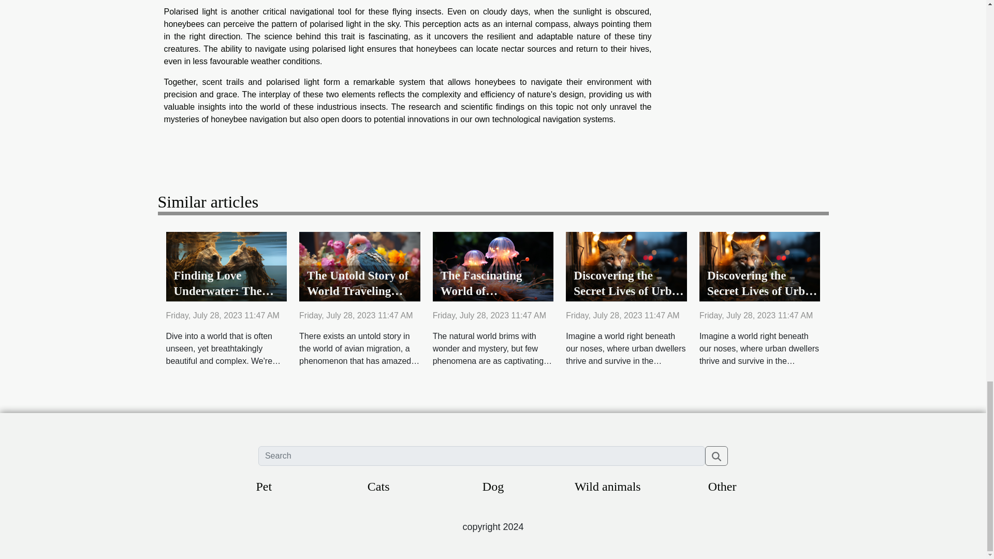 The image size is (994, 559). Describe the element at coordinates (722, 486) in the screenshot. I see `Other` at that location.